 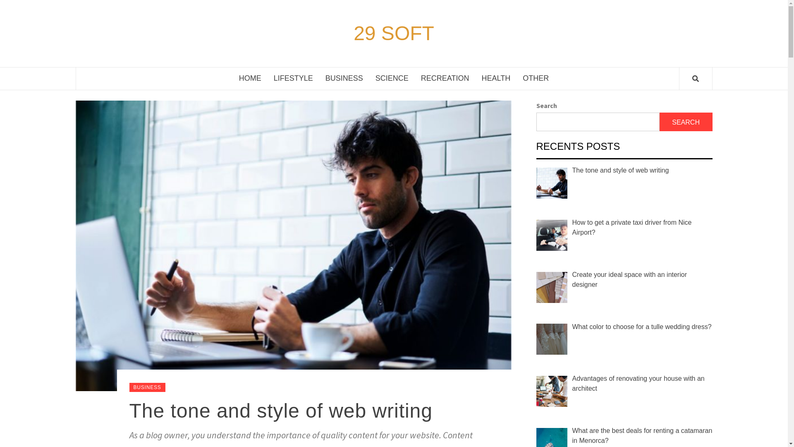 I want to click on The tone and style of web writing, so click(x=621, y=171).